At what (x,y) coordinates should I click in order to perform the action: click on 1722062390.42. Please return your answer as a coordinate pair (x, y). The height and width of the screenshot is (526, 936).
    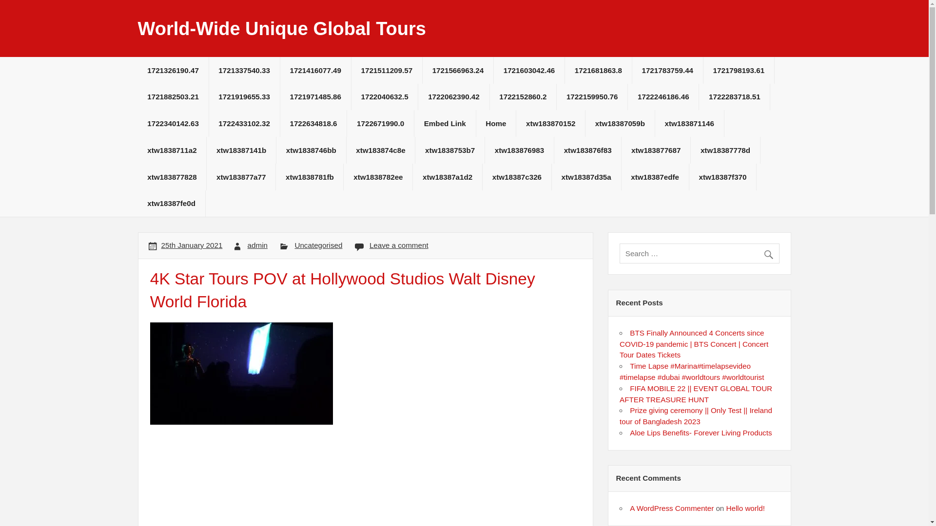
    Looking at the image, I should click on (453, 96).